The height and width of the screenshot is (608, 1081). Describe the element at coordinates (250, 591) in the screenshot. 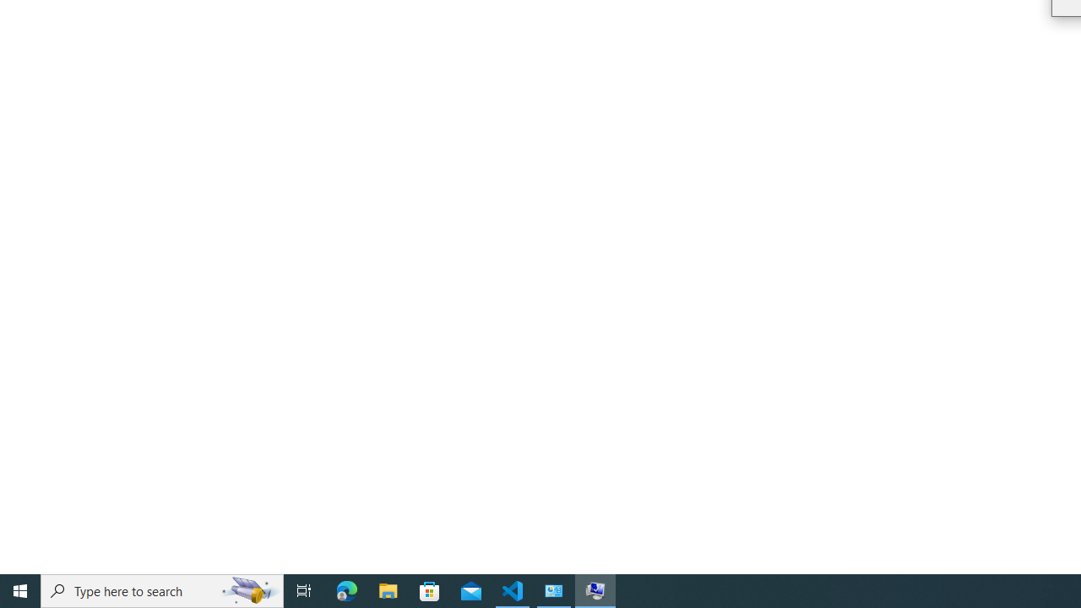

I see `Search highlights icon opens search home window` at that location.